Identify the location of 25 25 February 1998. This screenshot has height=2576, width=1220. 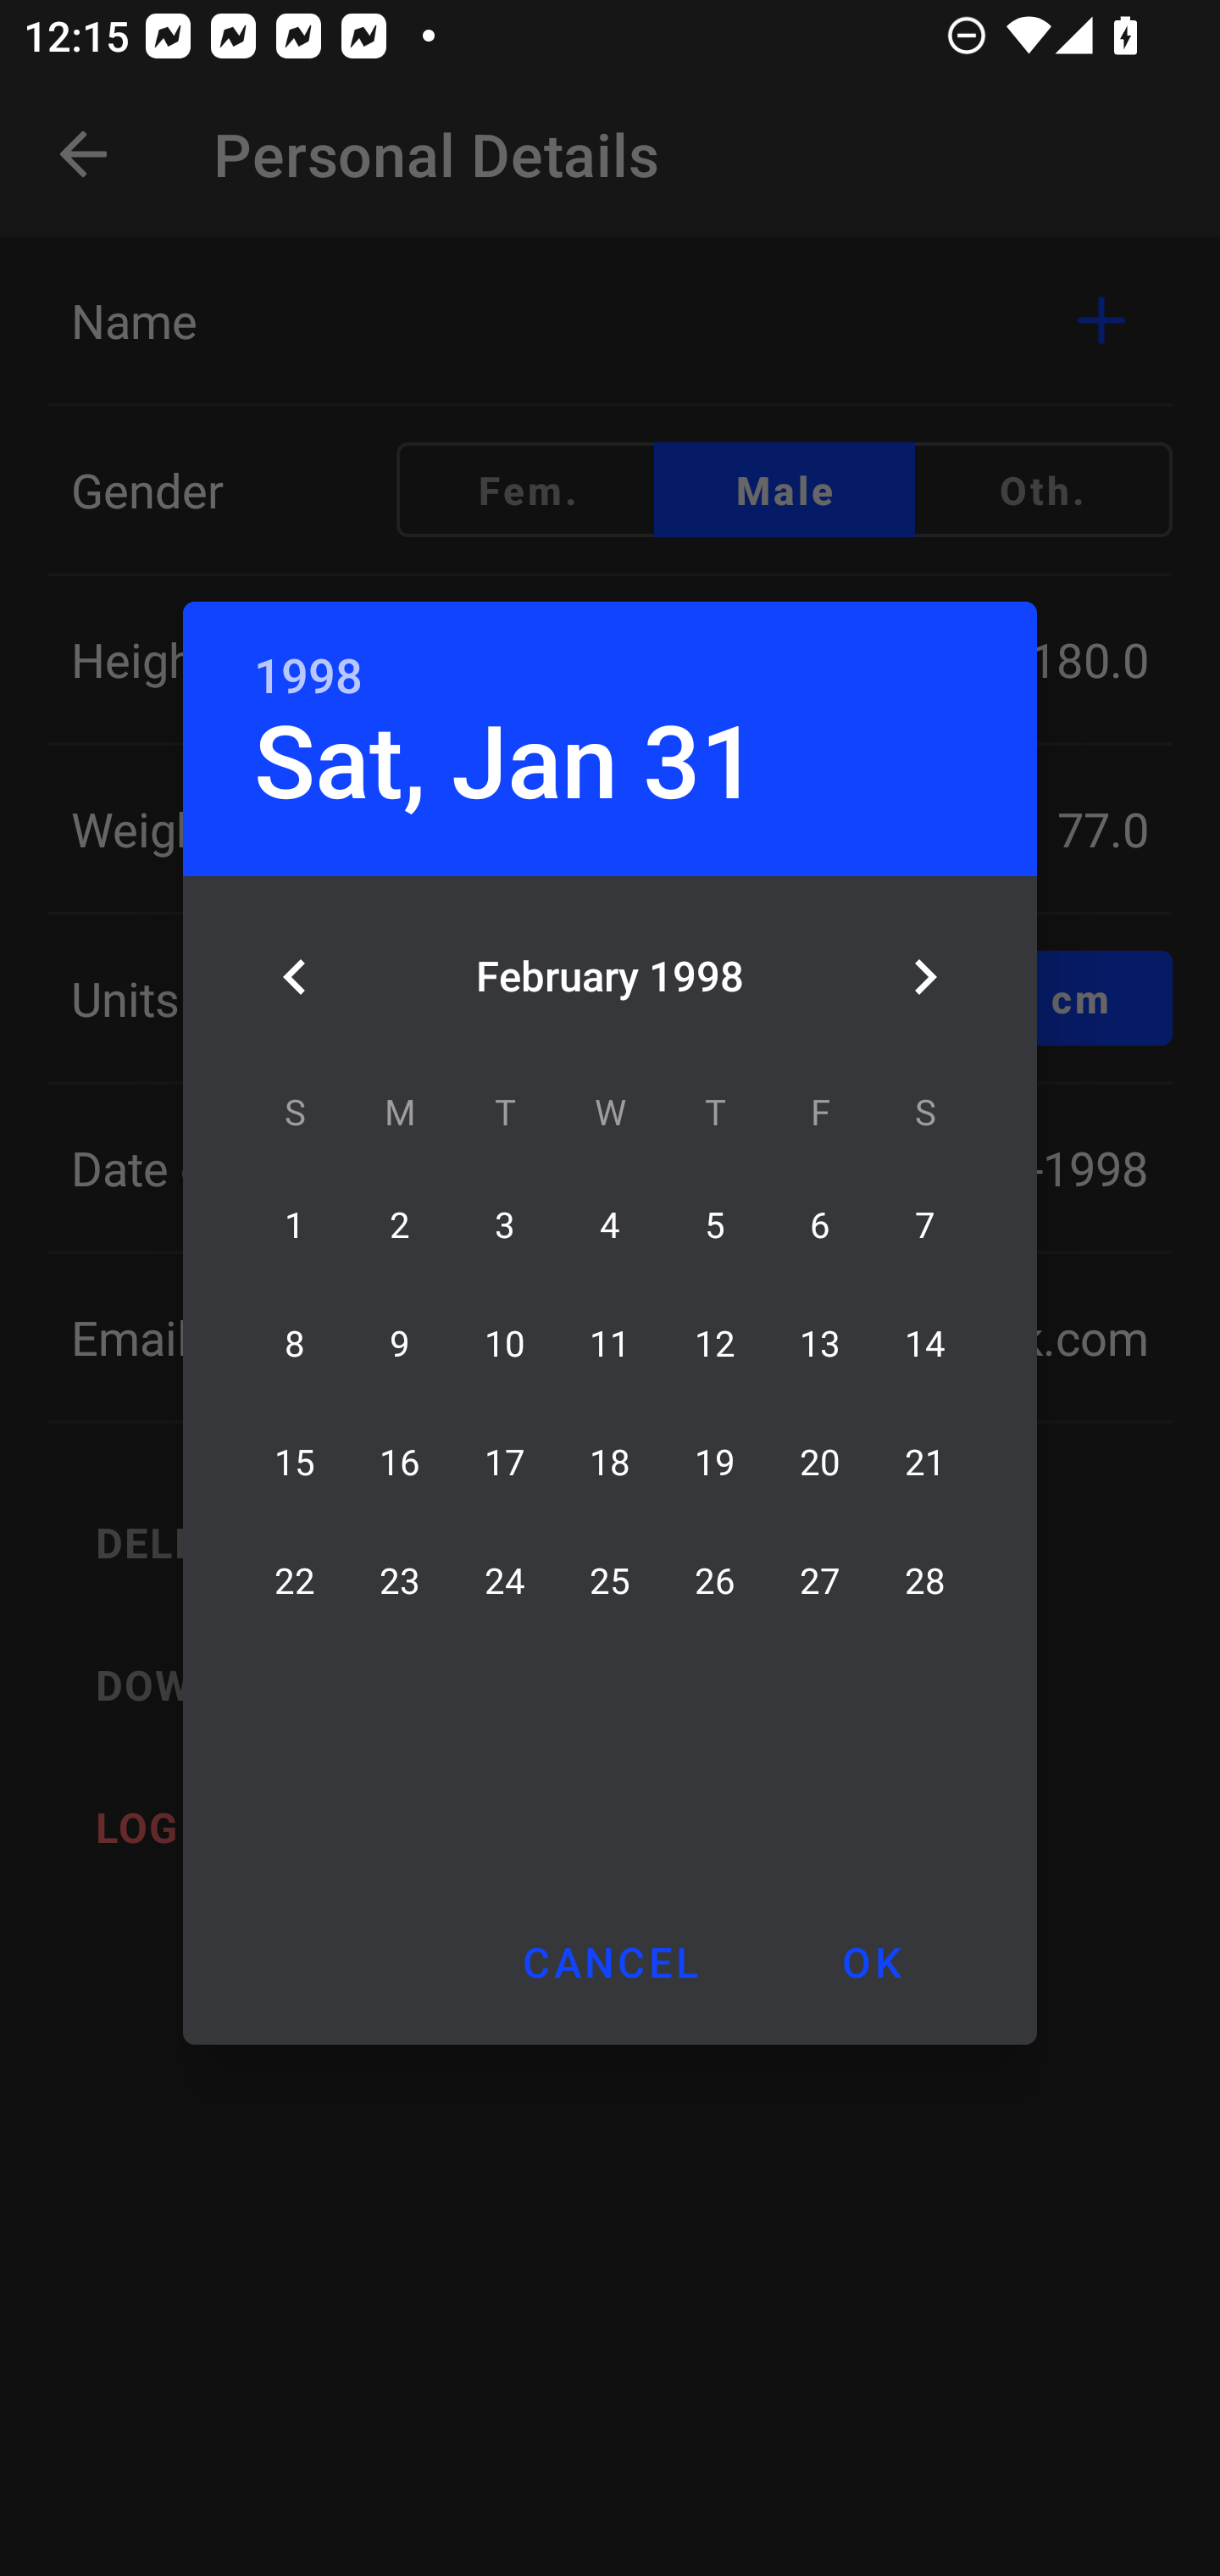
(610, 1581).